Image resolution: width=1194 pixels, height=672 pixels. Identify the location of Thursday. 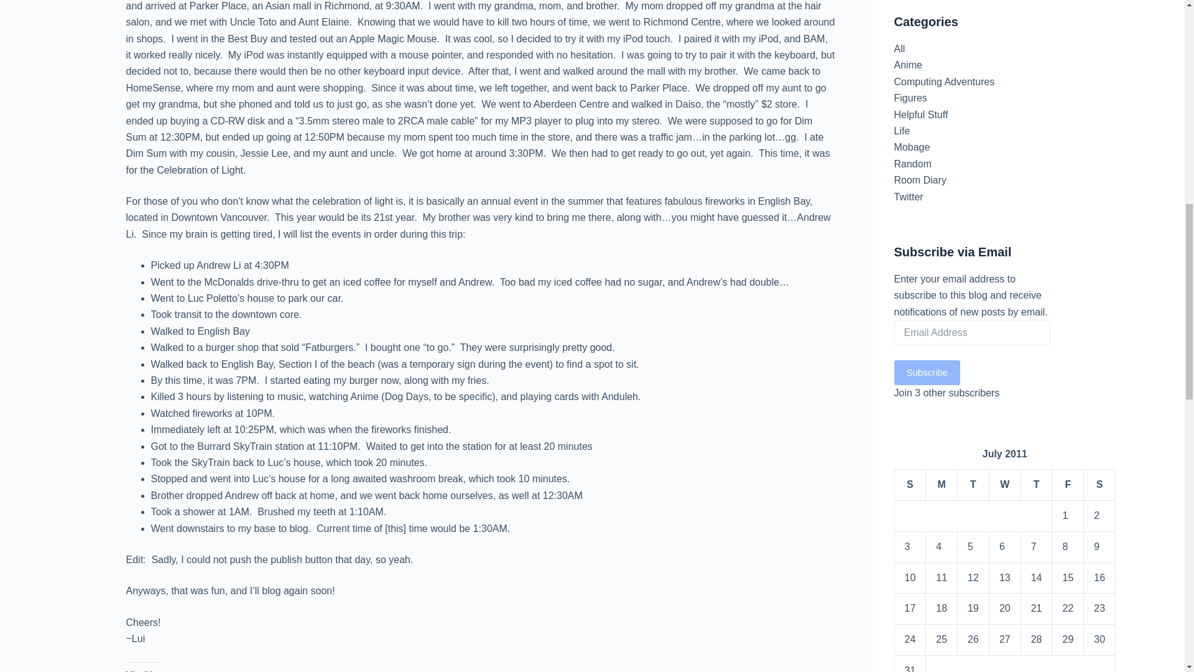
(1036, 485).